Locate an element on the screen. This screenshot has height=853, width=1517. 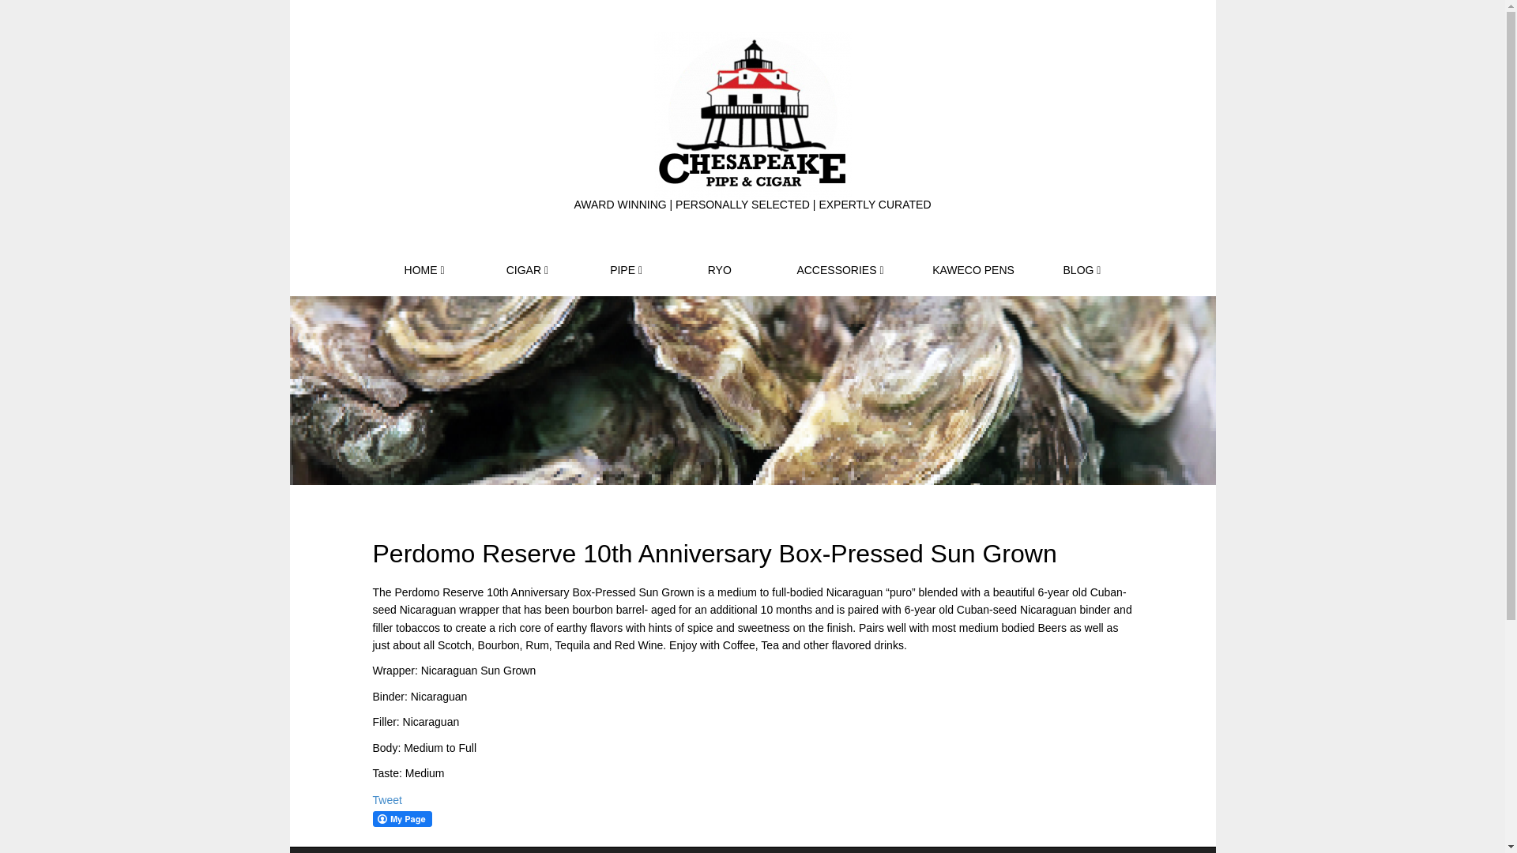
RYO is located at coordinates (719, 270).